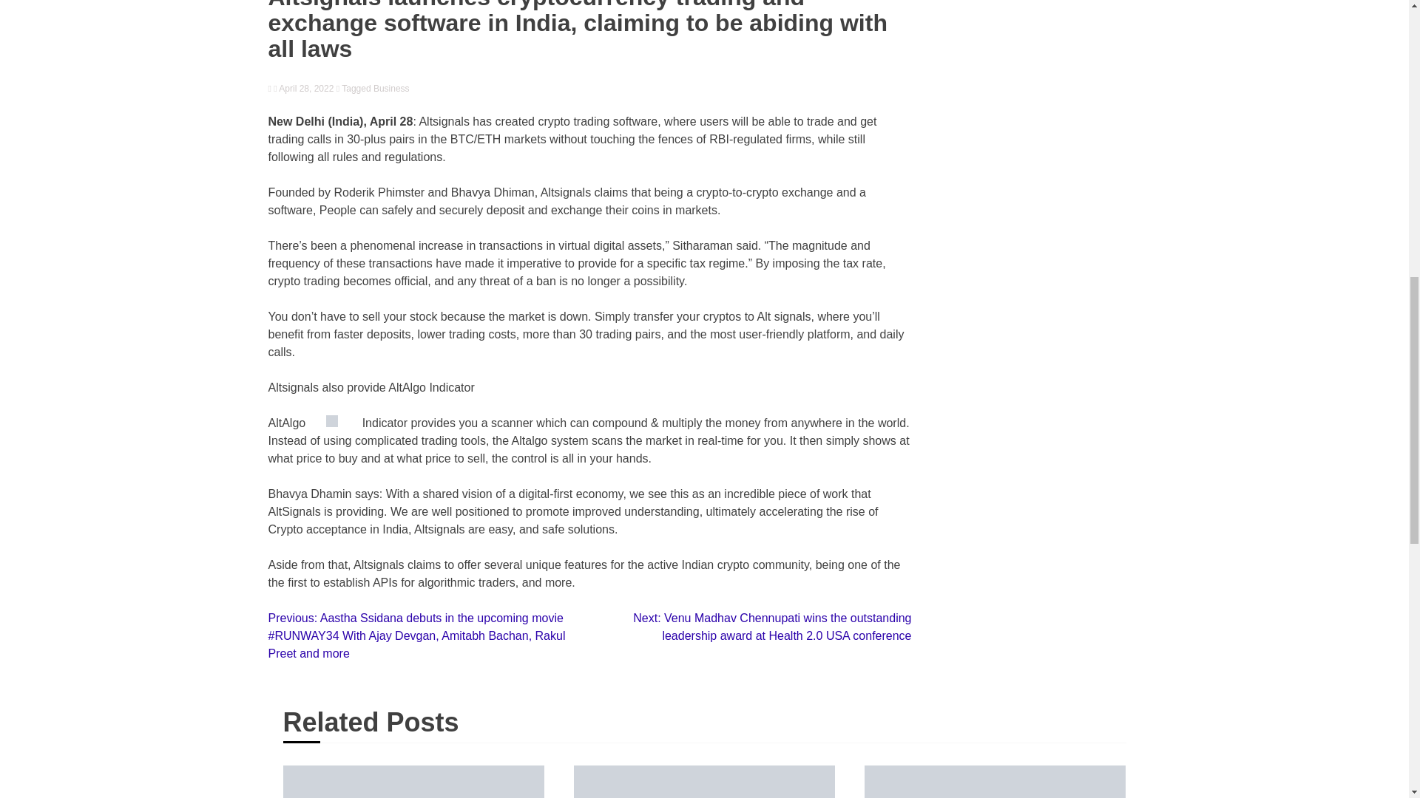 Image resolution: width=1420 pixels, height=798 pixels. Describe the element at coordinates (303, 89) in the screenshot. I see `April 28, 2022` at that location.